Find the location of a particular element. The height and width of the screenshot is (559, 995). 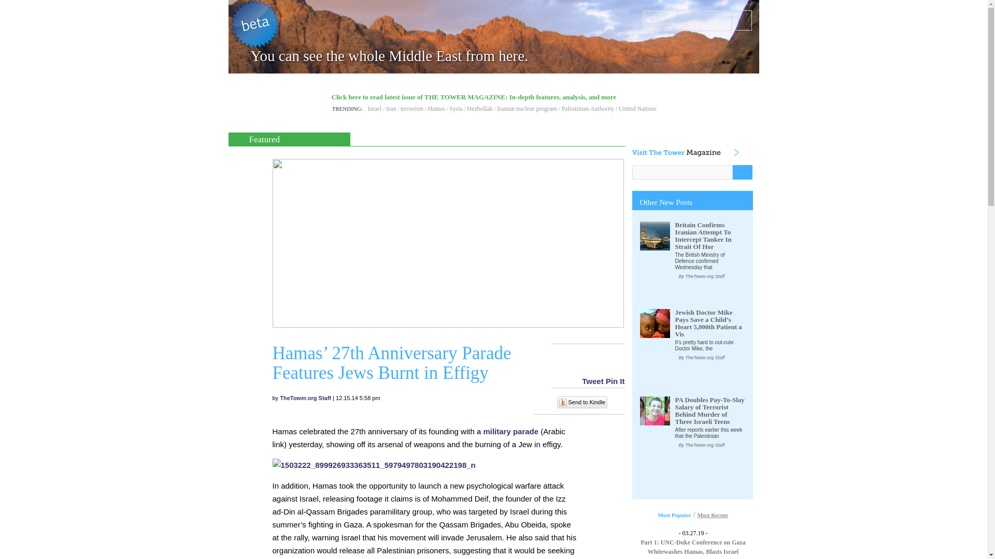

Iran is located at coordinates (391, 109).